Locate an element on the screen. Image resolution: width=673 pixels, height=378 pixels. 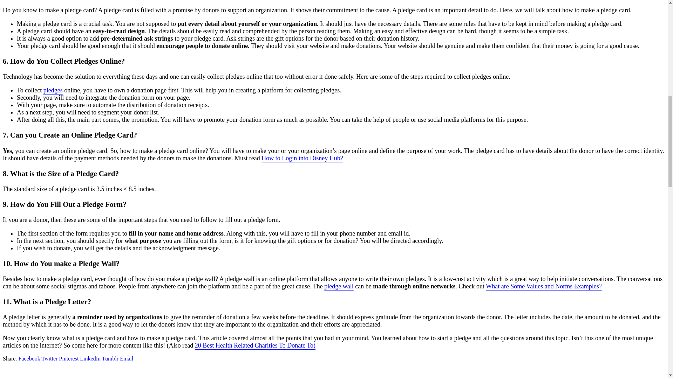
Email is located at coordinates (126, 358).